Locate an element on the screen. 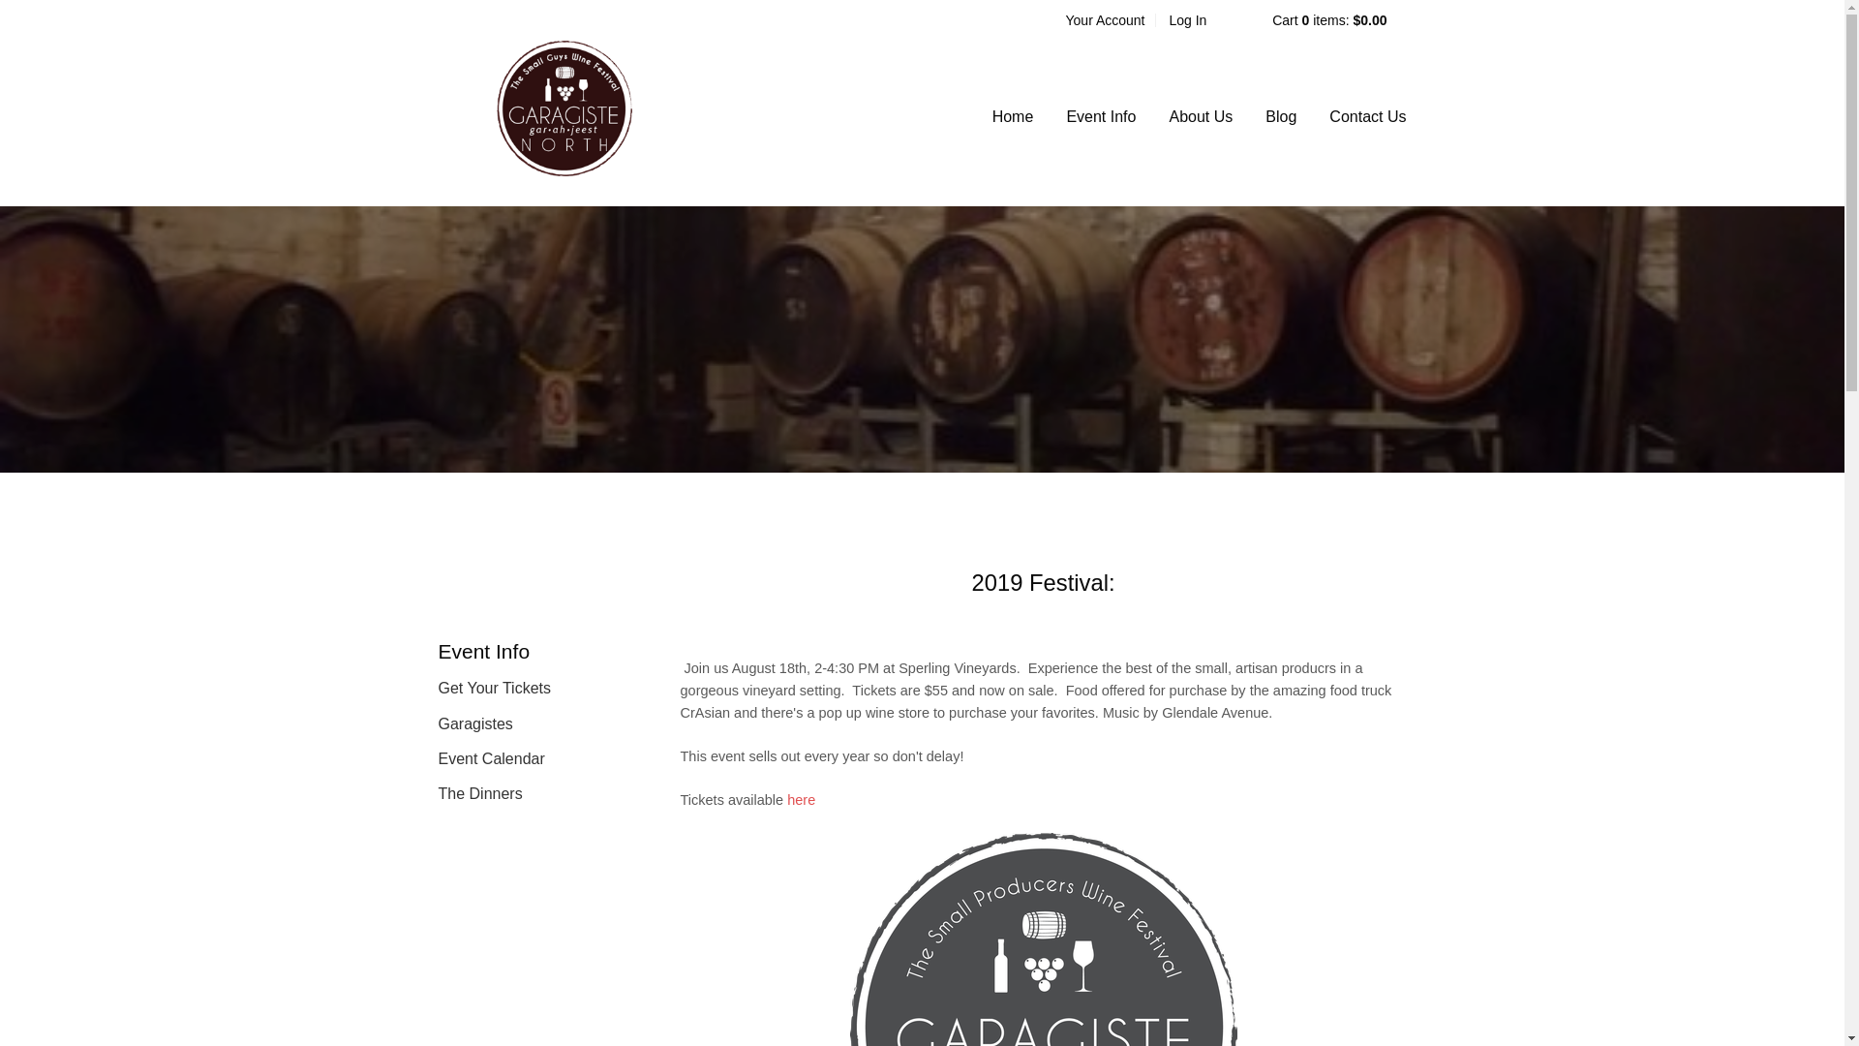 The width and height of the screenshot is (1859, 1046). The Dinners is located at coordinates (522, 793).